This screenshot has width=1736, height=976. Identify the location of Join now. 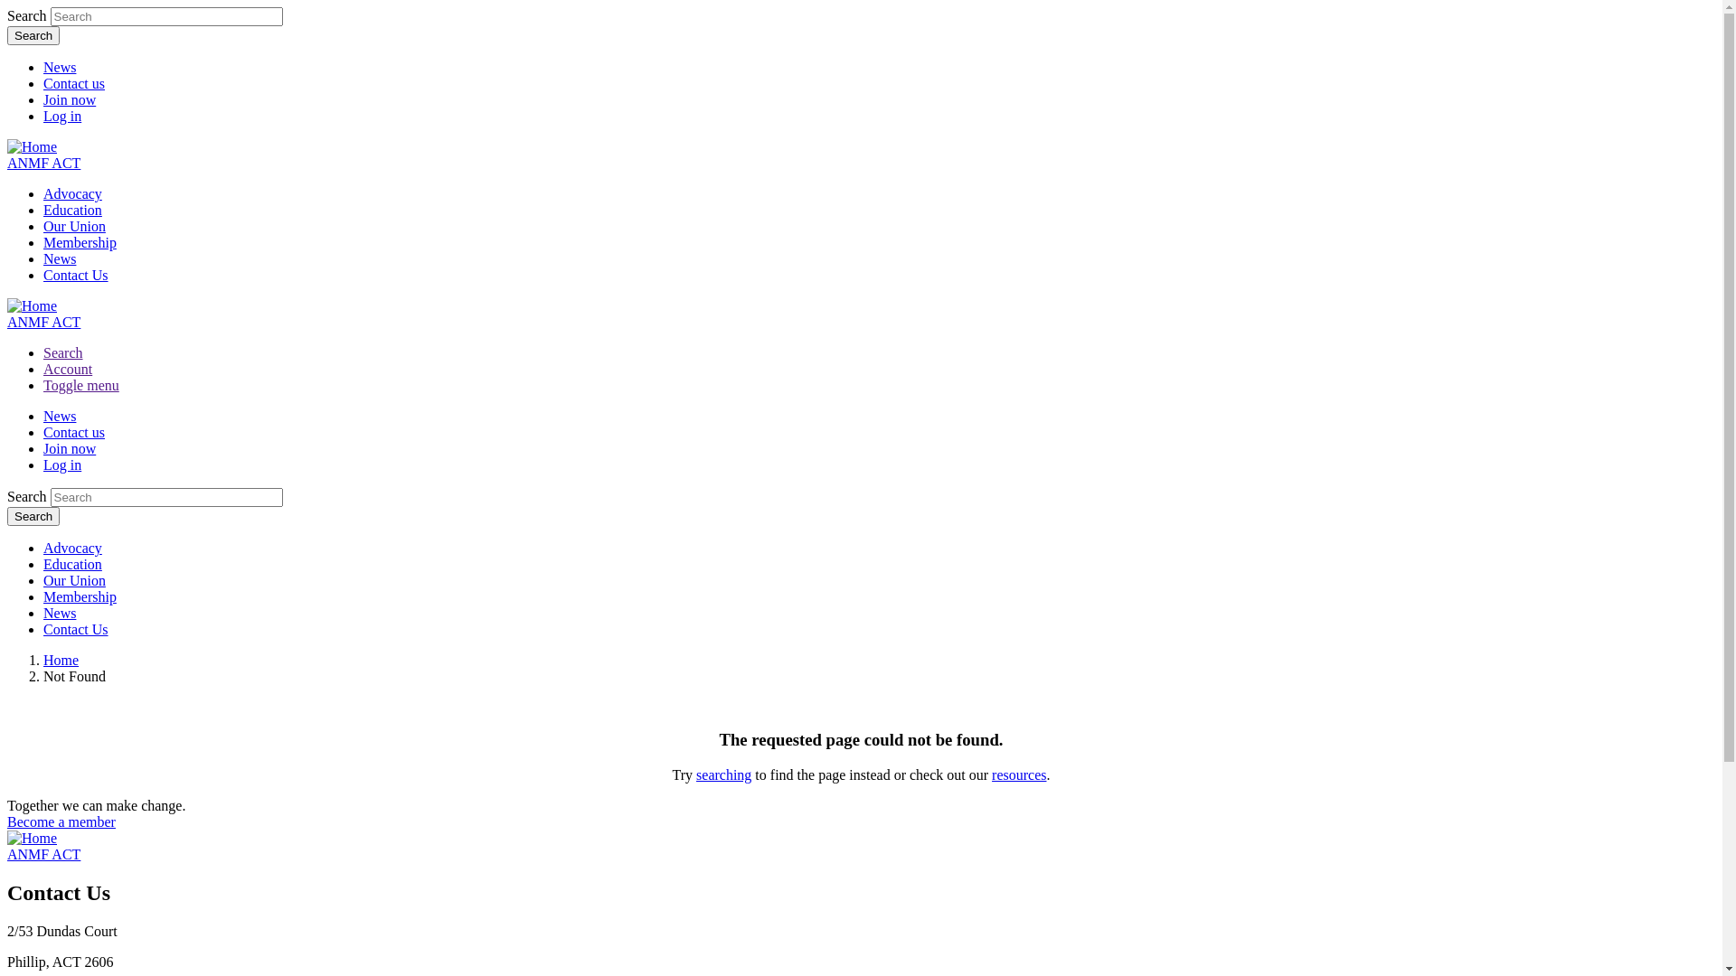
(70, 448).